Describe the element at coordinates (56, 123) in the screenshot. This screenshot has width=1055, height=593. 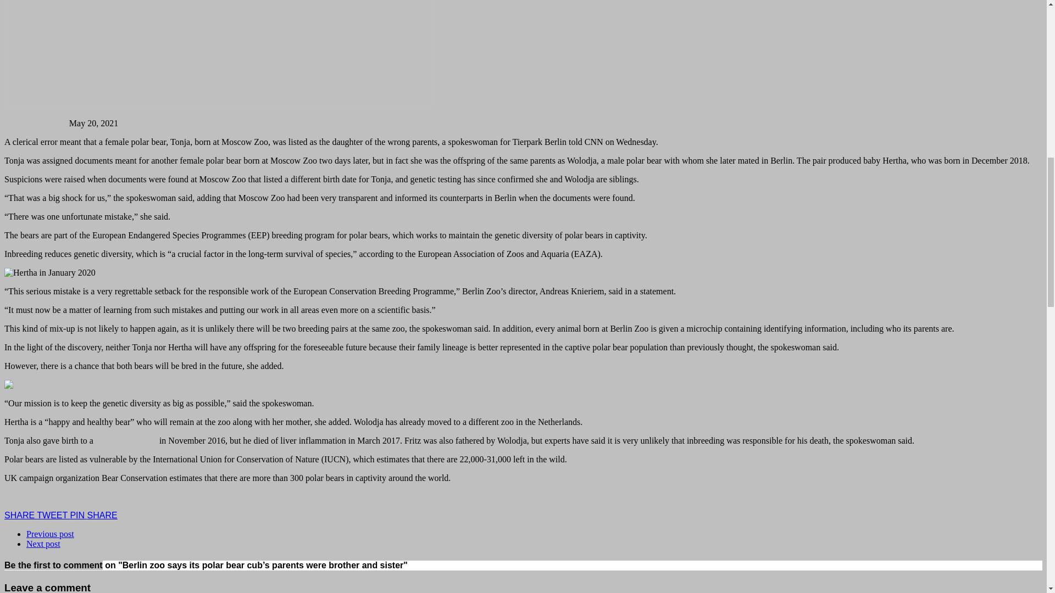
I see `admin` at that location.